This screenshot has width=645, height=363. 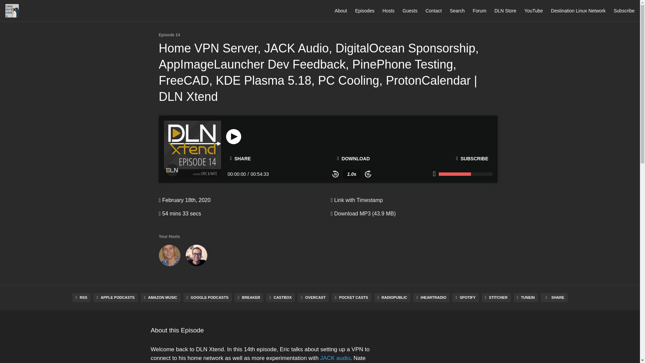 What do you see at coordinates (161, 297) in the screenshot?
I see `AMAZON MUSIC` at bounding box center [161, 297].